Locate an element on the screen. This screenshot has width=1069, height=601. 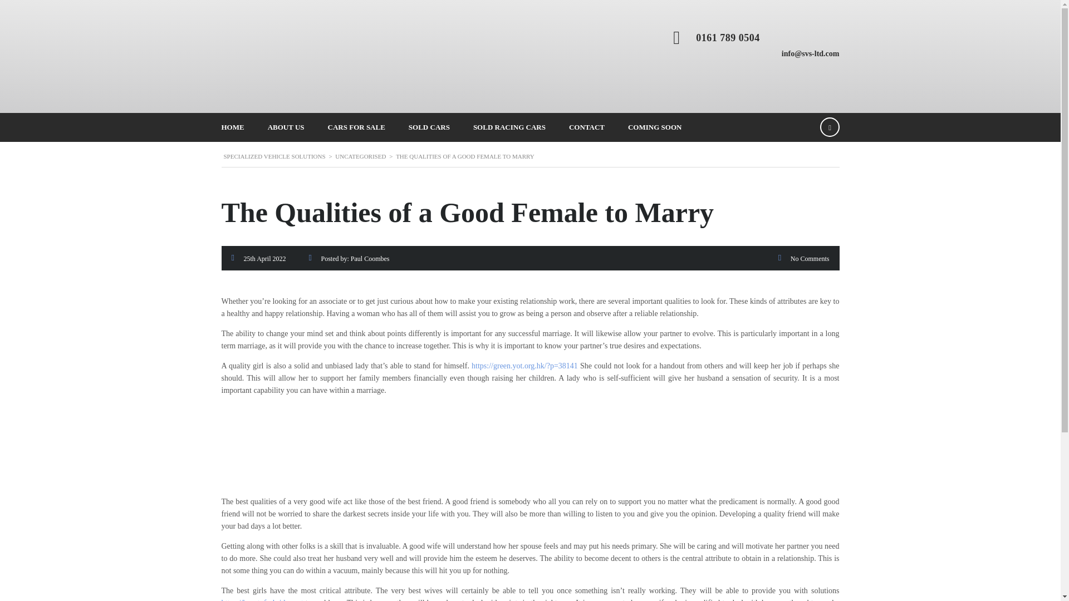
ABOUT US is located at coordinates (286, 127).